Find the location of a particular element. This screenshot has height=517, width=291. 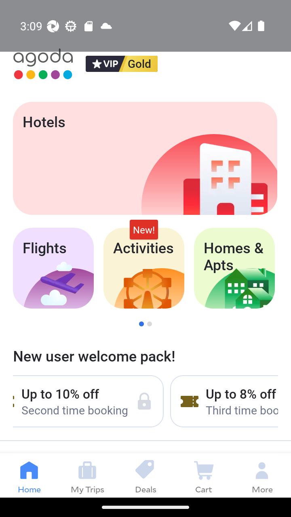

More is located at coordinates (262, 475).